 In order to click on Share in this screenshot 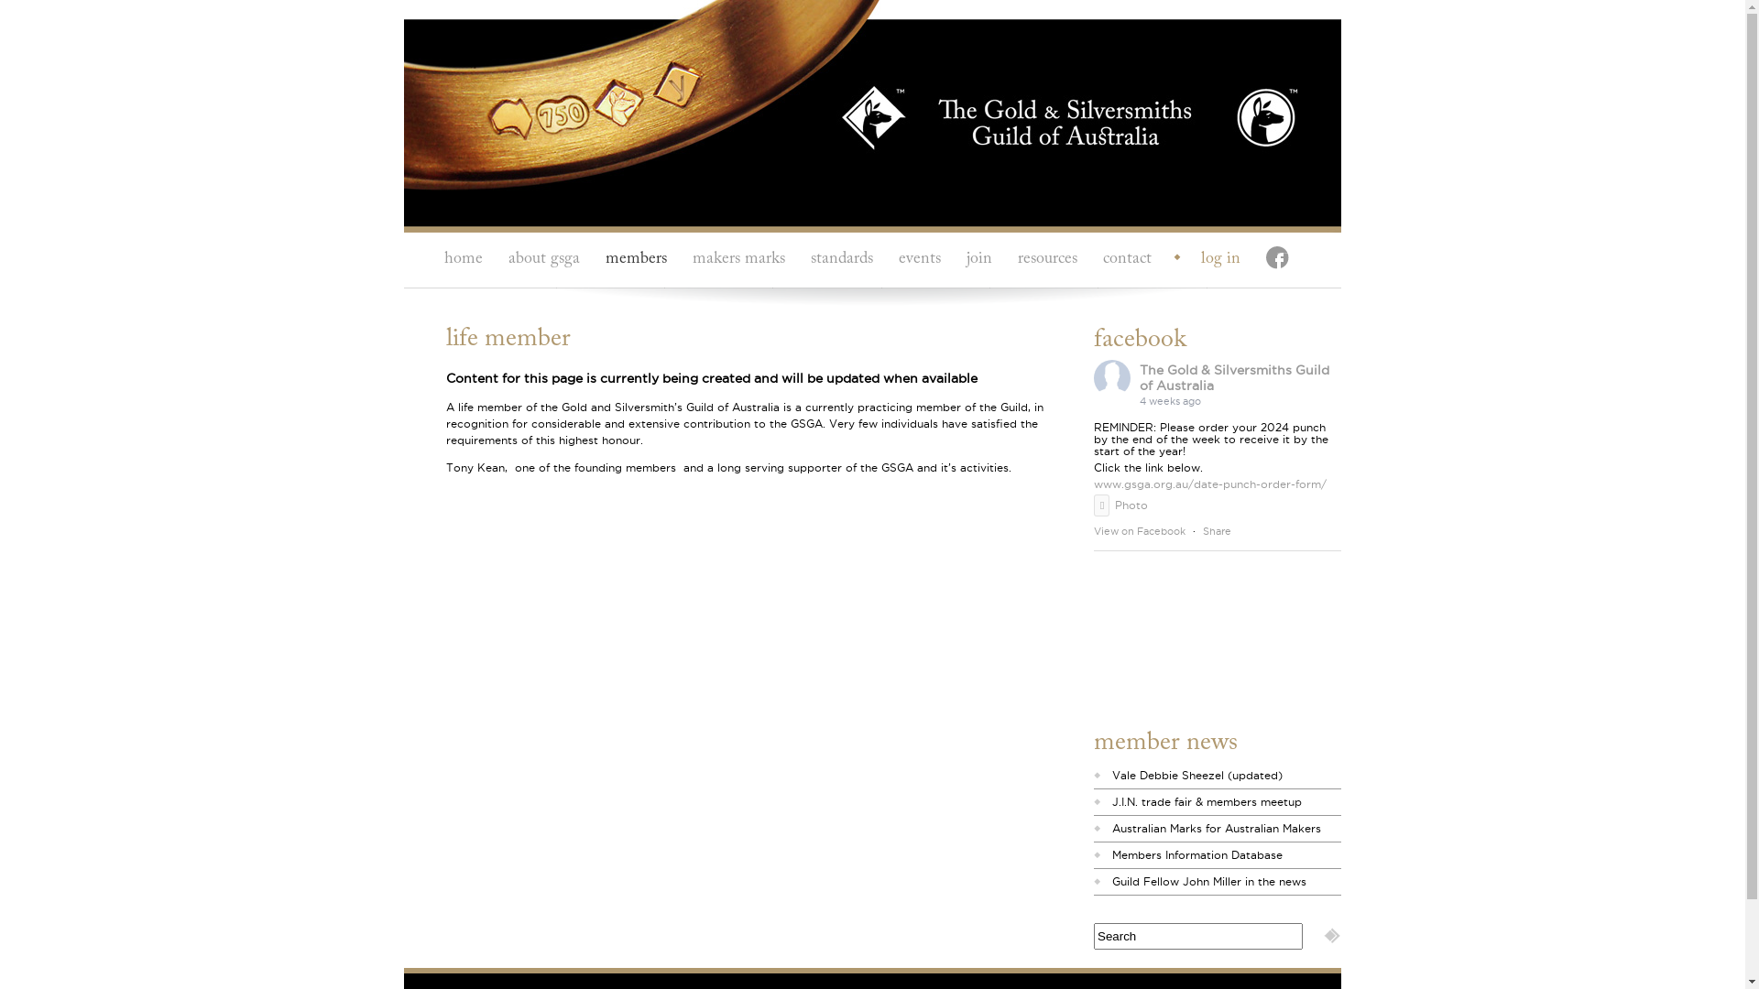, I will do `click(1217, 531)`.